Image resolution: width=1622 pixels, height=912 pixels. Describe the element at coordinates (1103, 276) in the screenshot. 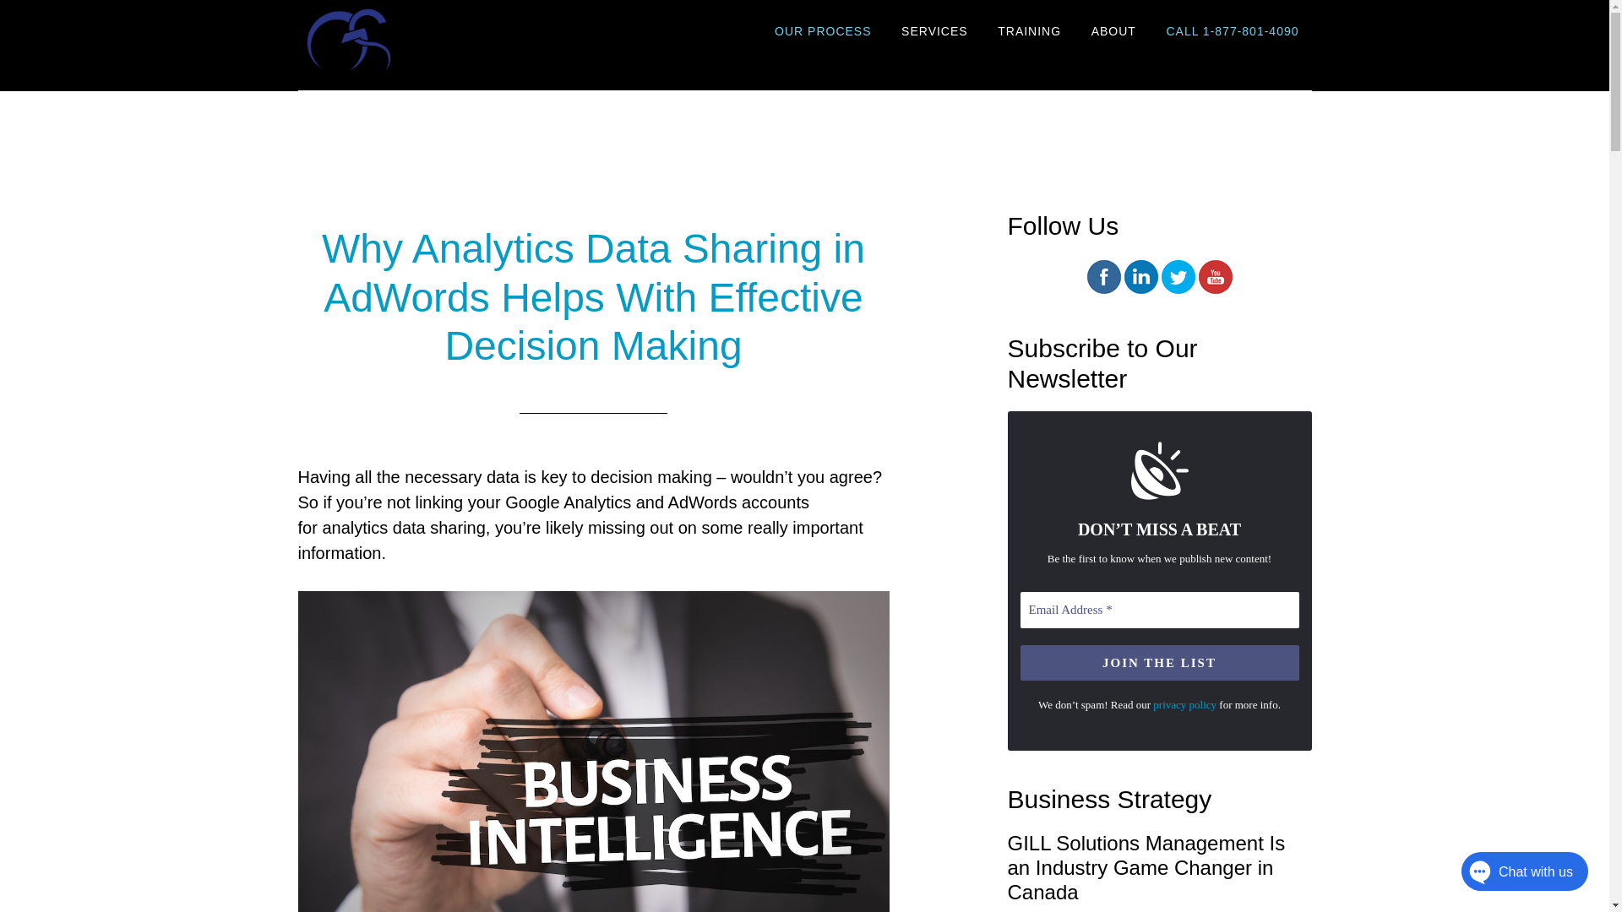

I see `Facebook` at that location.